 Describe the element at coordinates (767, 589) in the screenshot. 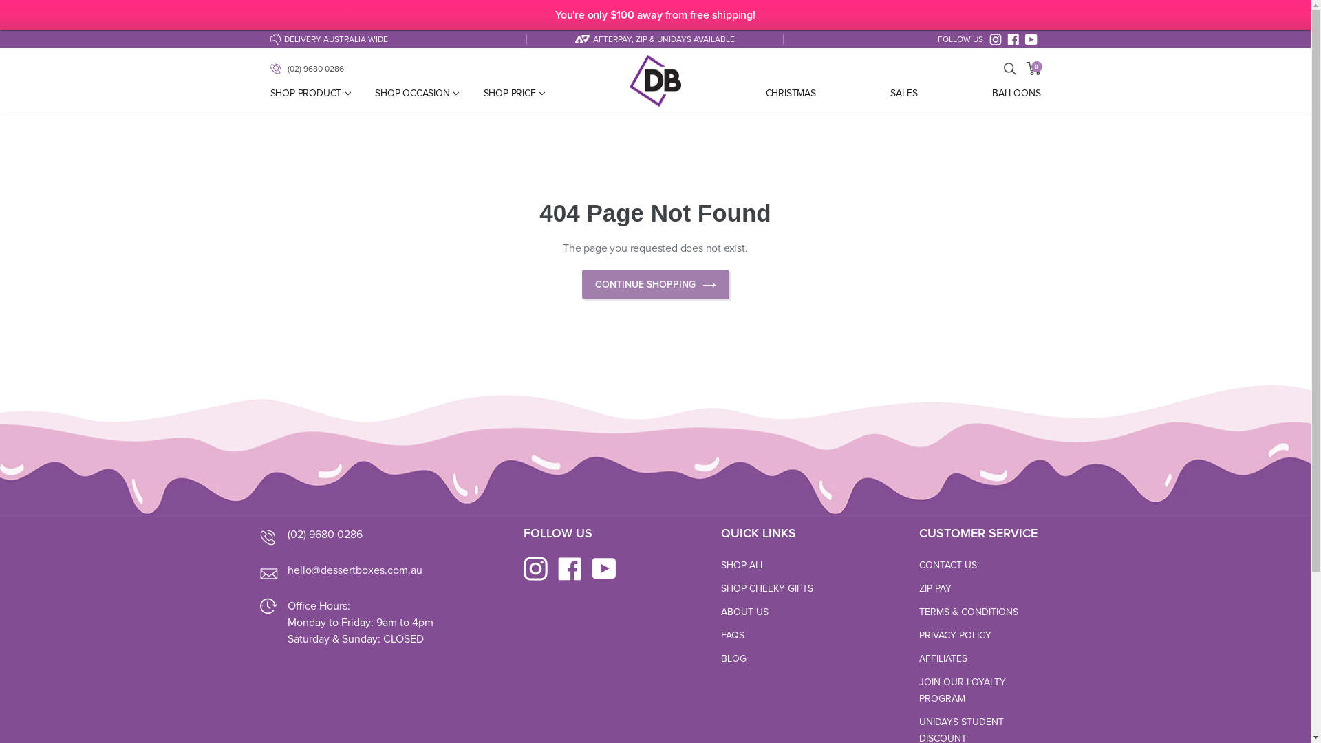

I see `SHOP CHEEKY GIFTS` at that location.